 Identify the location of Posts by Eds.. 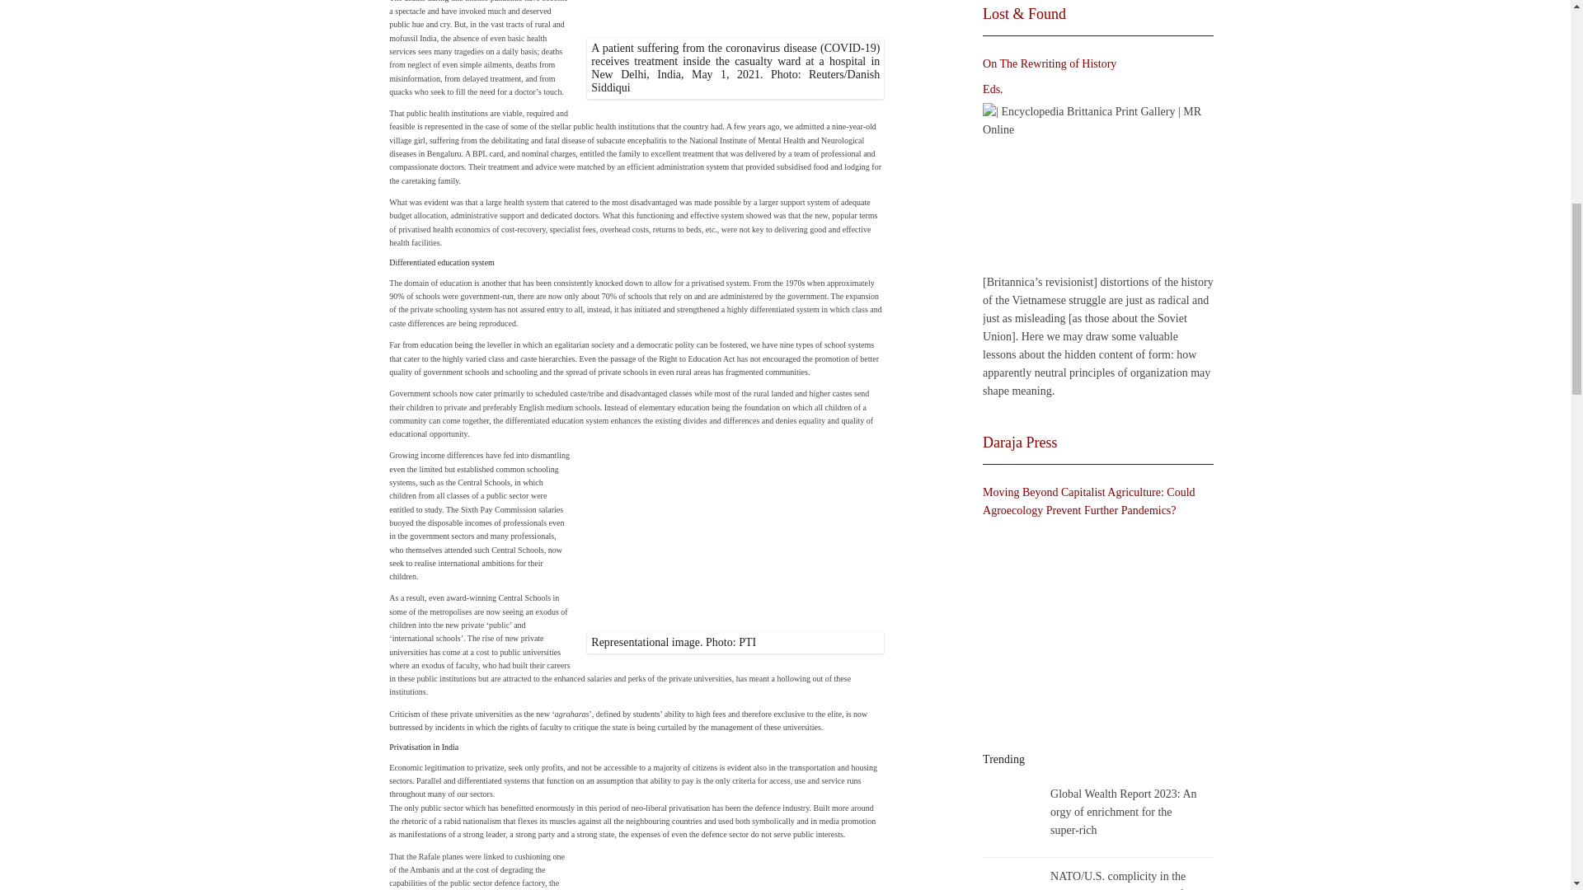
(993, 89).